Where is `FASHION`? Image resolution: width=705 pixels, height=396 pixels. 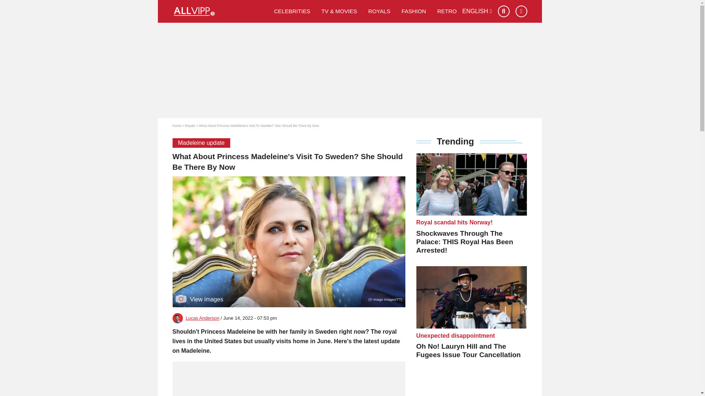
FASHION is located at coordinates (413, 11).